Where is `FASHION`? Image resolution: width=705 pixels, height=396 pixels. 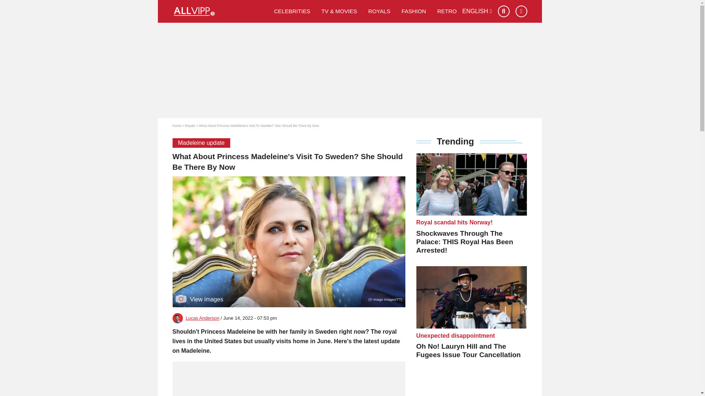
FASHION is located at coordinates (413, 11).